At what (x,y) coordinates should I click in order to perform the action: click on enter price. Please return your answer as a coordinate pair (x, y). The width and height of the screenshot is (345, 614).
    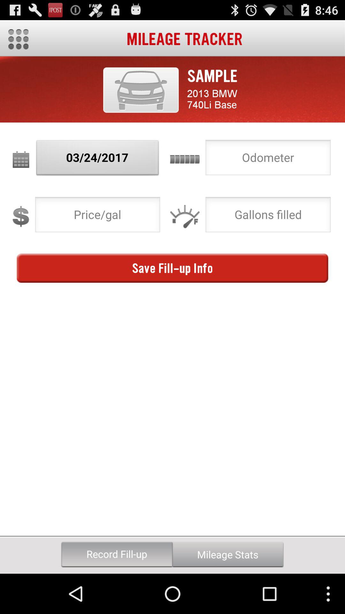
    Looking at the image, I should click on (98, 216).